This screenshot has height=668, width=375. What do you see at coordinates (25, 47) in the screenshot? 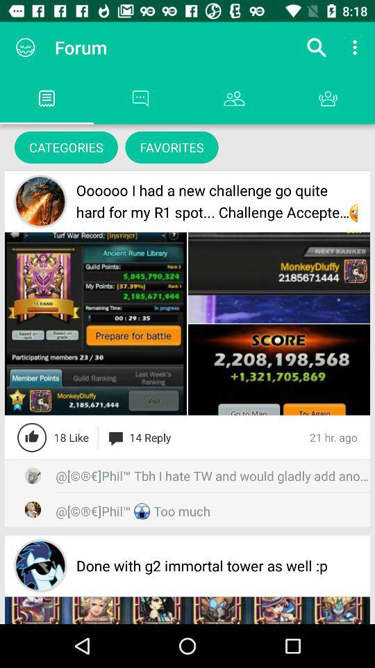
I see `turn on the app to the left of forum item` at bounding box center [25, 47].